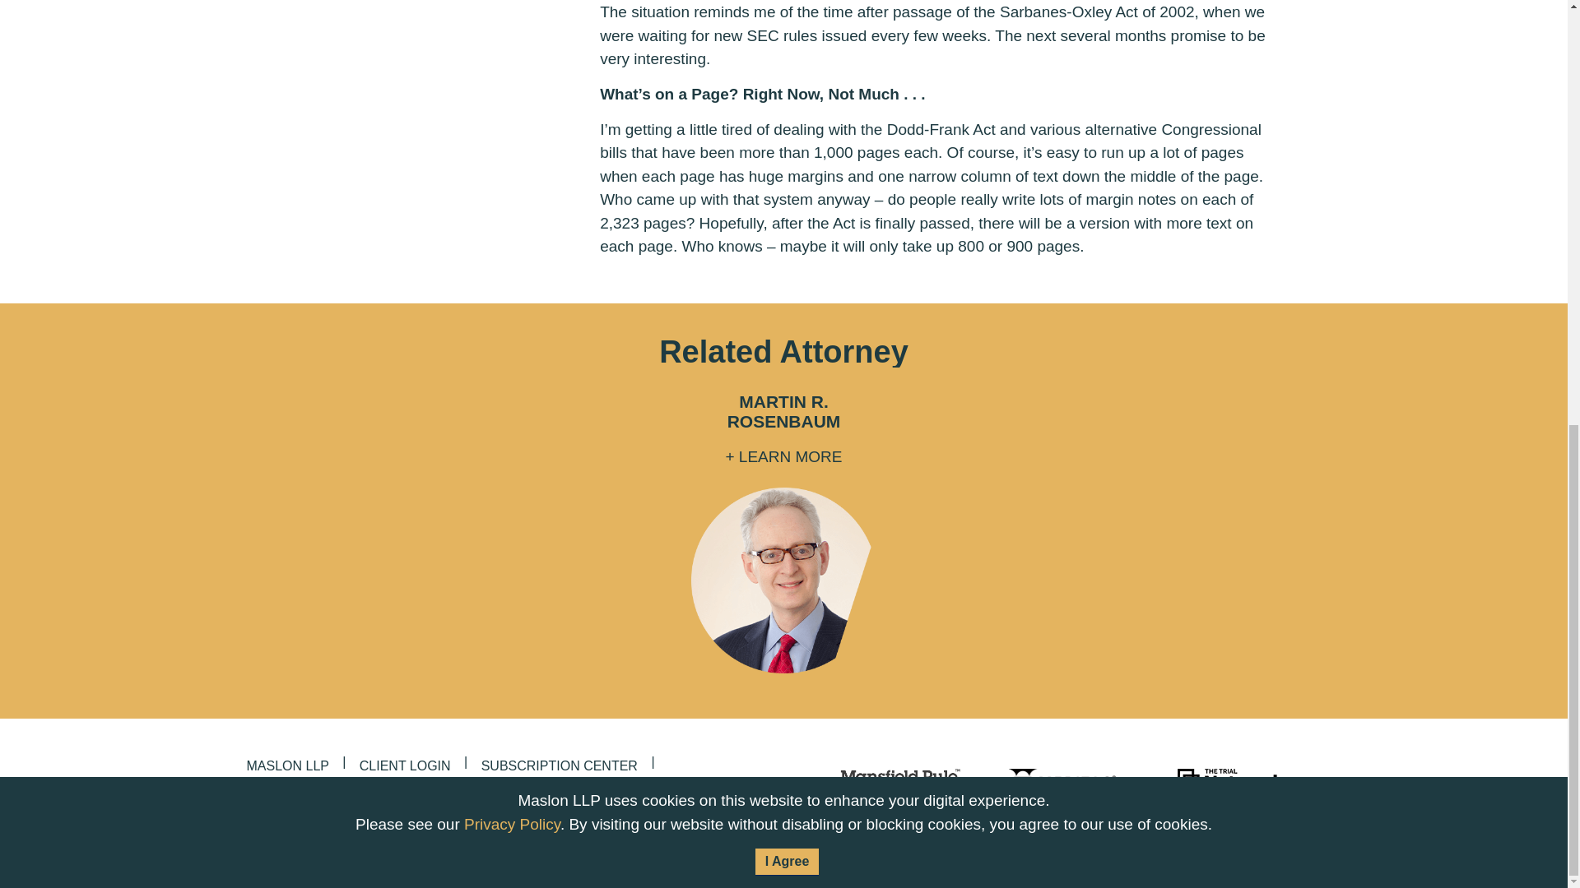  I want to click on MASLON LLP, so click(287, 765).